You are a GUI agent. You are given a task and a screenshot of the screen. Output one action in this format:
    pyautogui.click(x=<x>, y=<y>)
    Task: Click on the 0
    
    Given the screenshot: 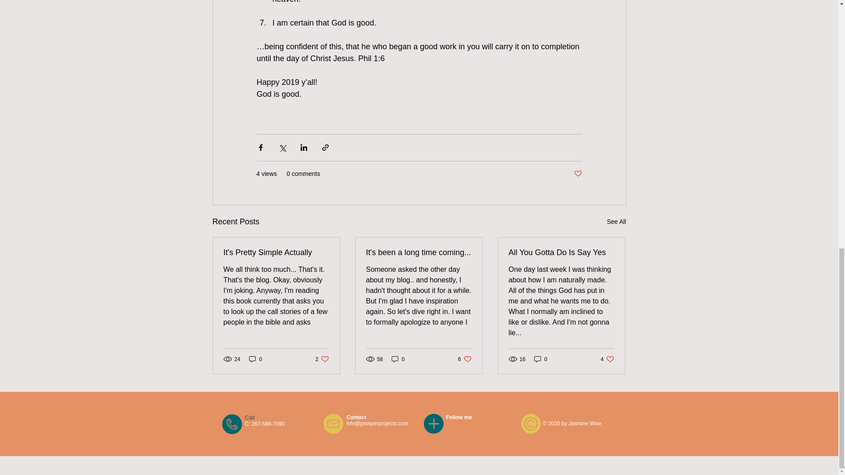 What is the action you would take?
    pyautogui.click(x=561, y=252)
    